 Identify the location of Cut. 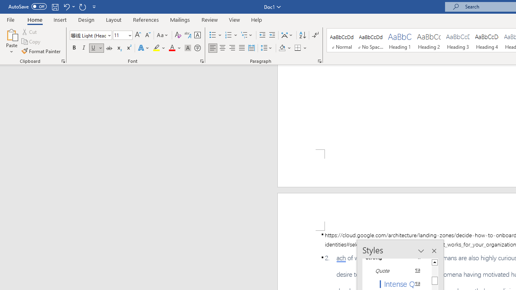
(30, 31).